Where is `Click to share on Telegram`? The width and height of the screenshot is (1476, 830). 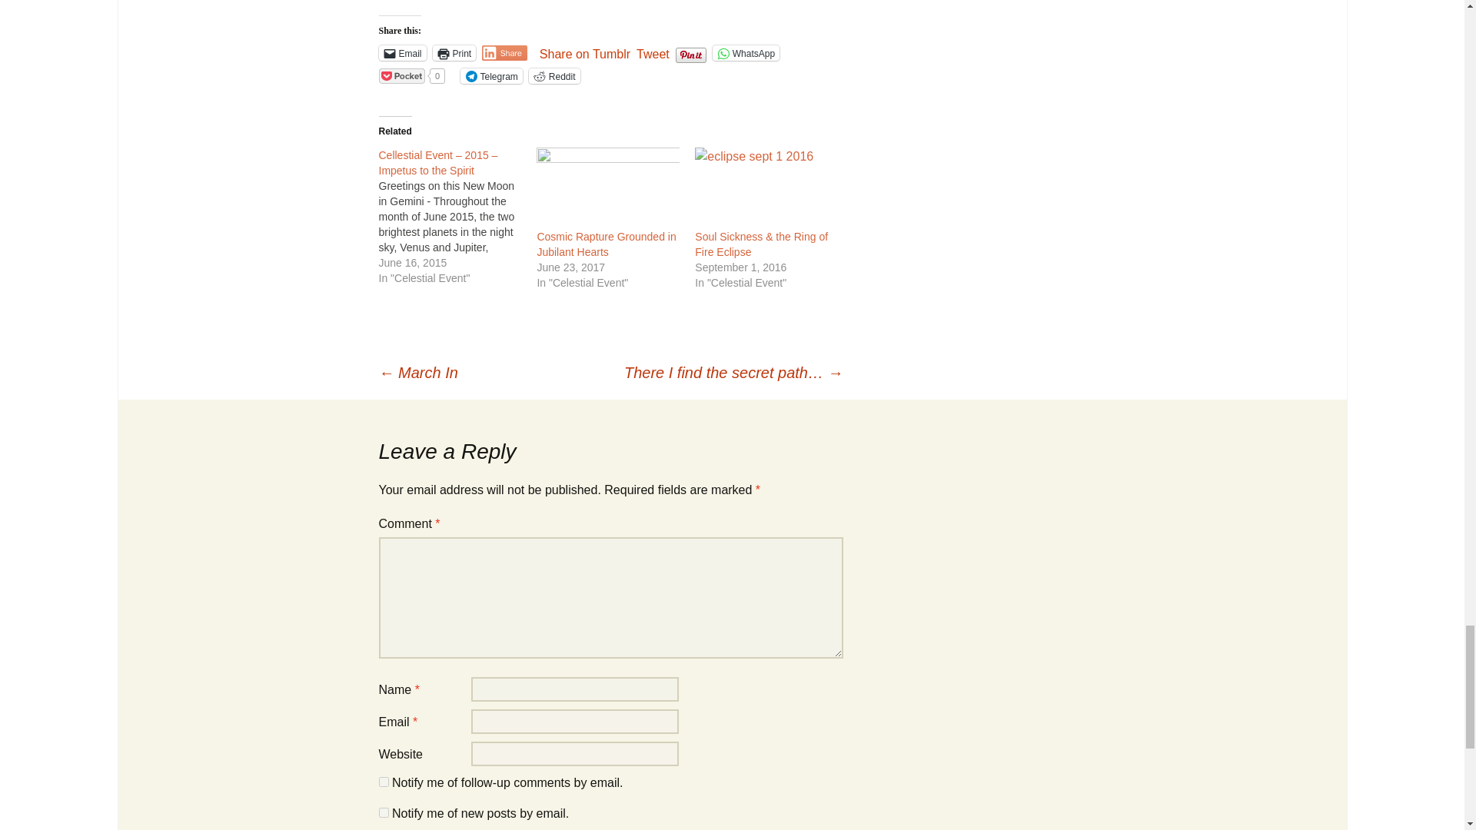 Click to share on Telegram is located at coordinates (490, 75).